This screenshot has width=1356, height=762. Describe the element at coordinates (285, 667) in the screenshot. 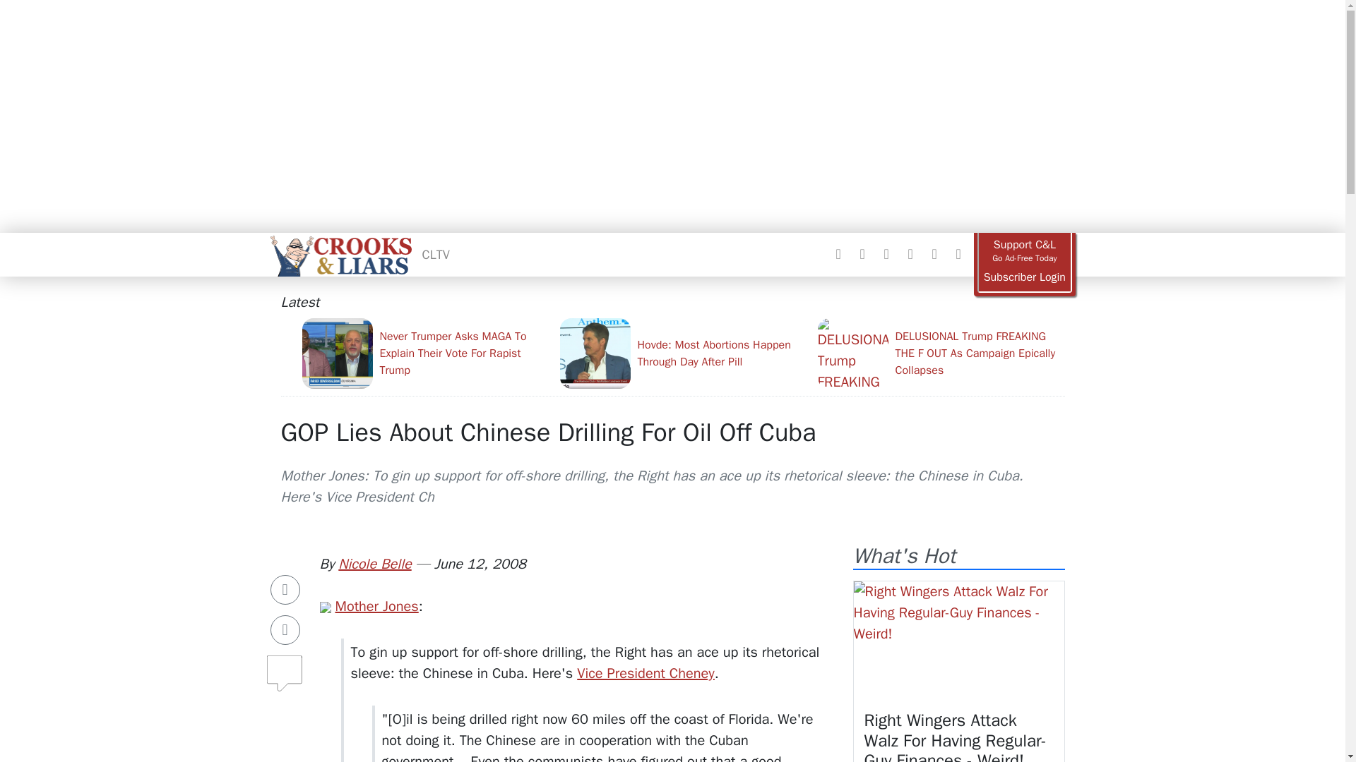

I see `Comments` at that location.